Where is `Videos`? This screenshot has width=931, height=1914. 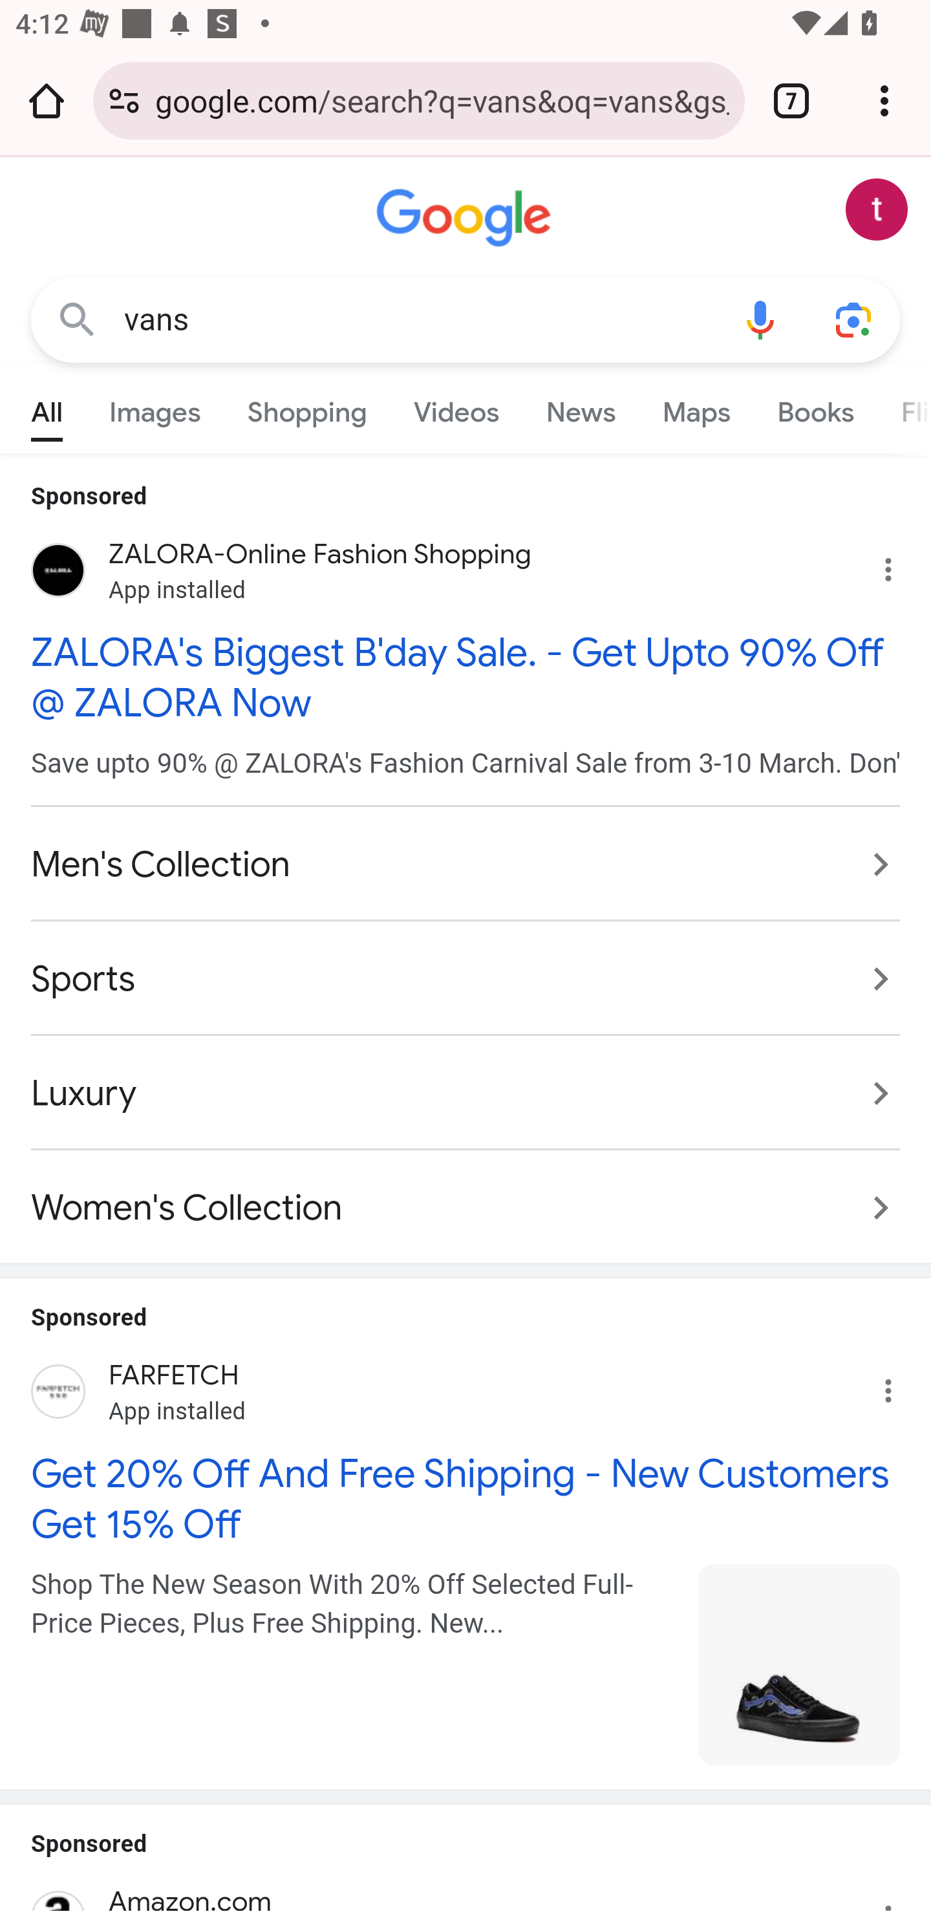 Videos is located at coordinates (456, 407).